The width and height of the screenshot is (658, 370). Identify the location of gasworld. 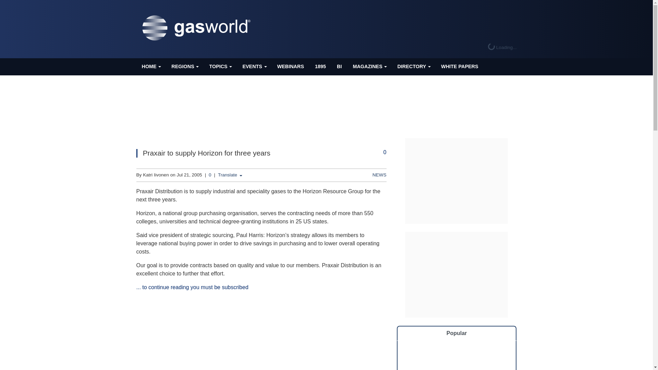
(198, 28).